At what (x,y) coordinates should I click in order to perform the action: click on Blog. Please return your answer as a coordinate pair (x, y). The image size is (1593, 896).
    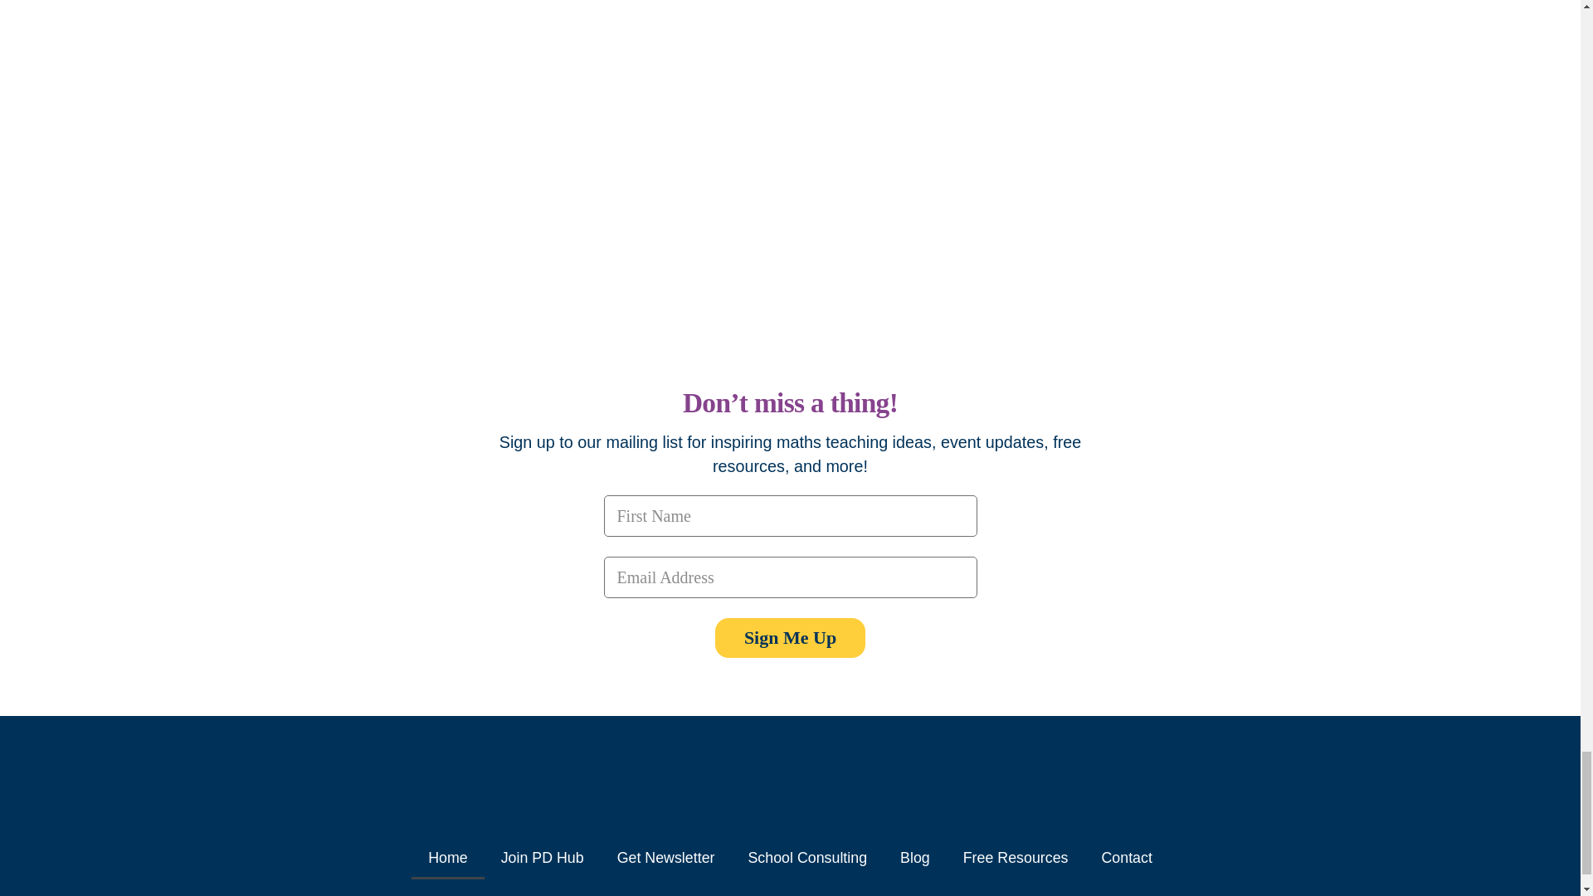
    Looking at the image, I should click on (914, 858).